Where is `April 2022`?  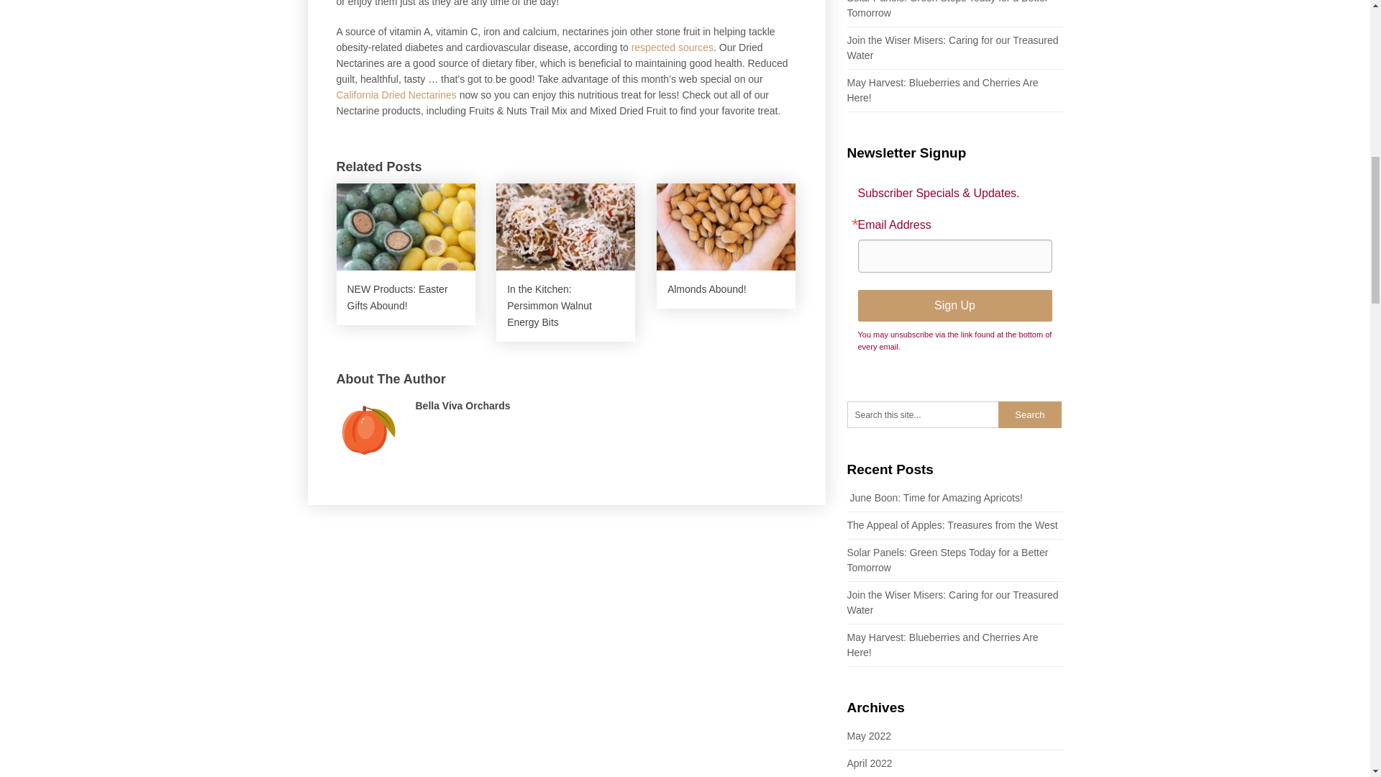 April 2022 is located at coordinates (870, 763).